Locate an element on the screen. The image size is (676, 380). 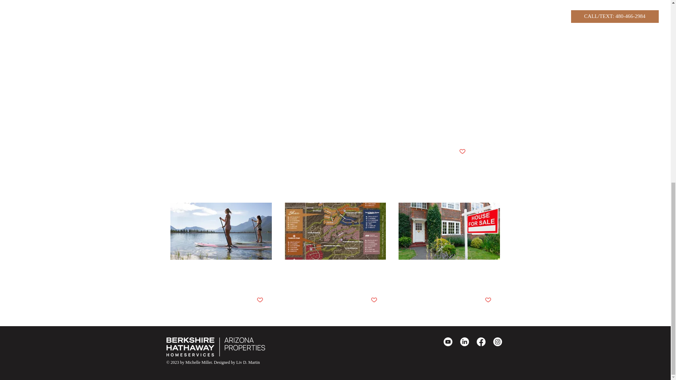
Surviving Arizona Summers is located at coordinates (221, 272).